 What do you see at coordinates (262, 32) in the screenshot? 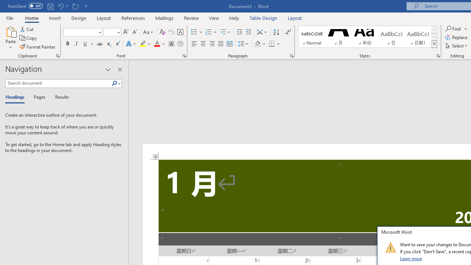
I see `Asian Layout` at bounding box center [262, 32].